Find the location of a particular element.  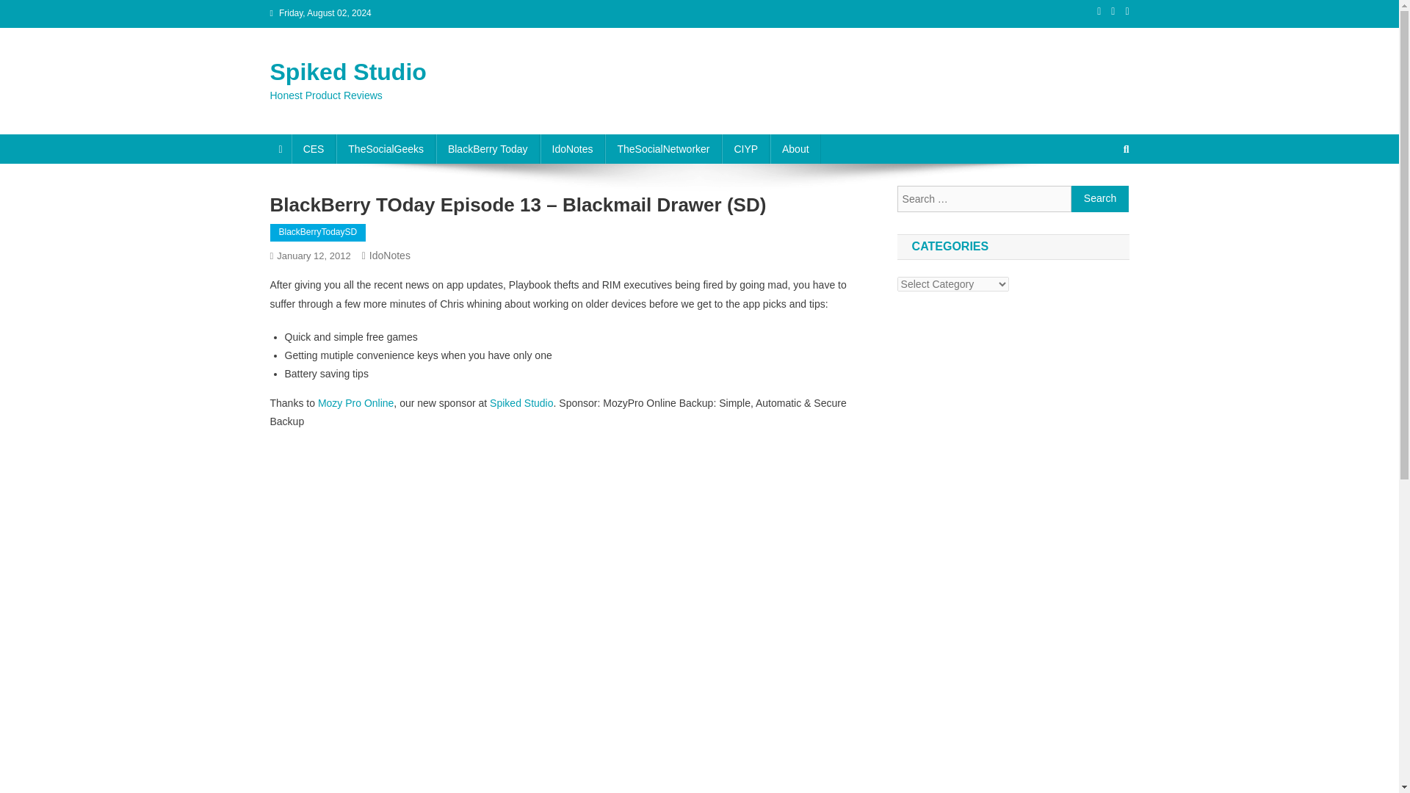

BlackBerryTodaySD is located at coordinates (319, 232).